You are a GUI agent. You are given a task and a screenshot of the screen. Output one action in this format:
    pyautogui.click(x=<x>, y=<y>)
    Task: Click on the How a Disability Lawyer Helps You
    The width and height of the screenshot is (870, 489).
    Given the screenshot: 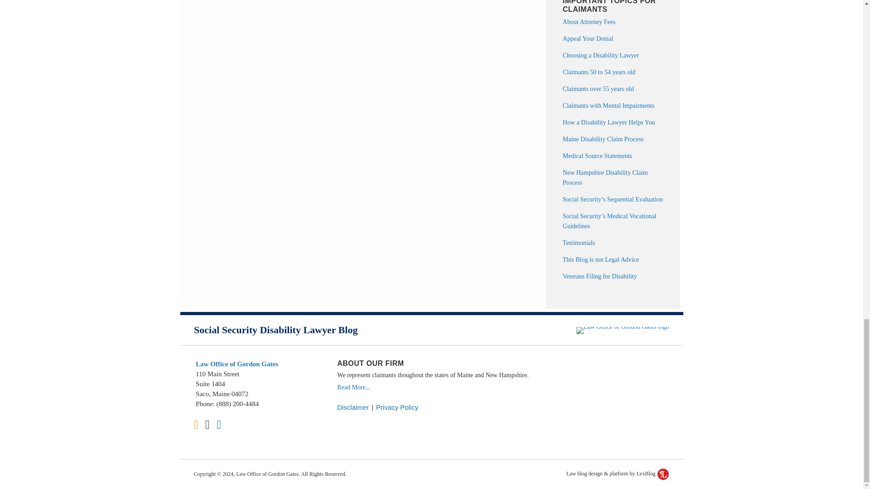 What is the action you would take?
    pyautogui.click(x=609, y=122)
    